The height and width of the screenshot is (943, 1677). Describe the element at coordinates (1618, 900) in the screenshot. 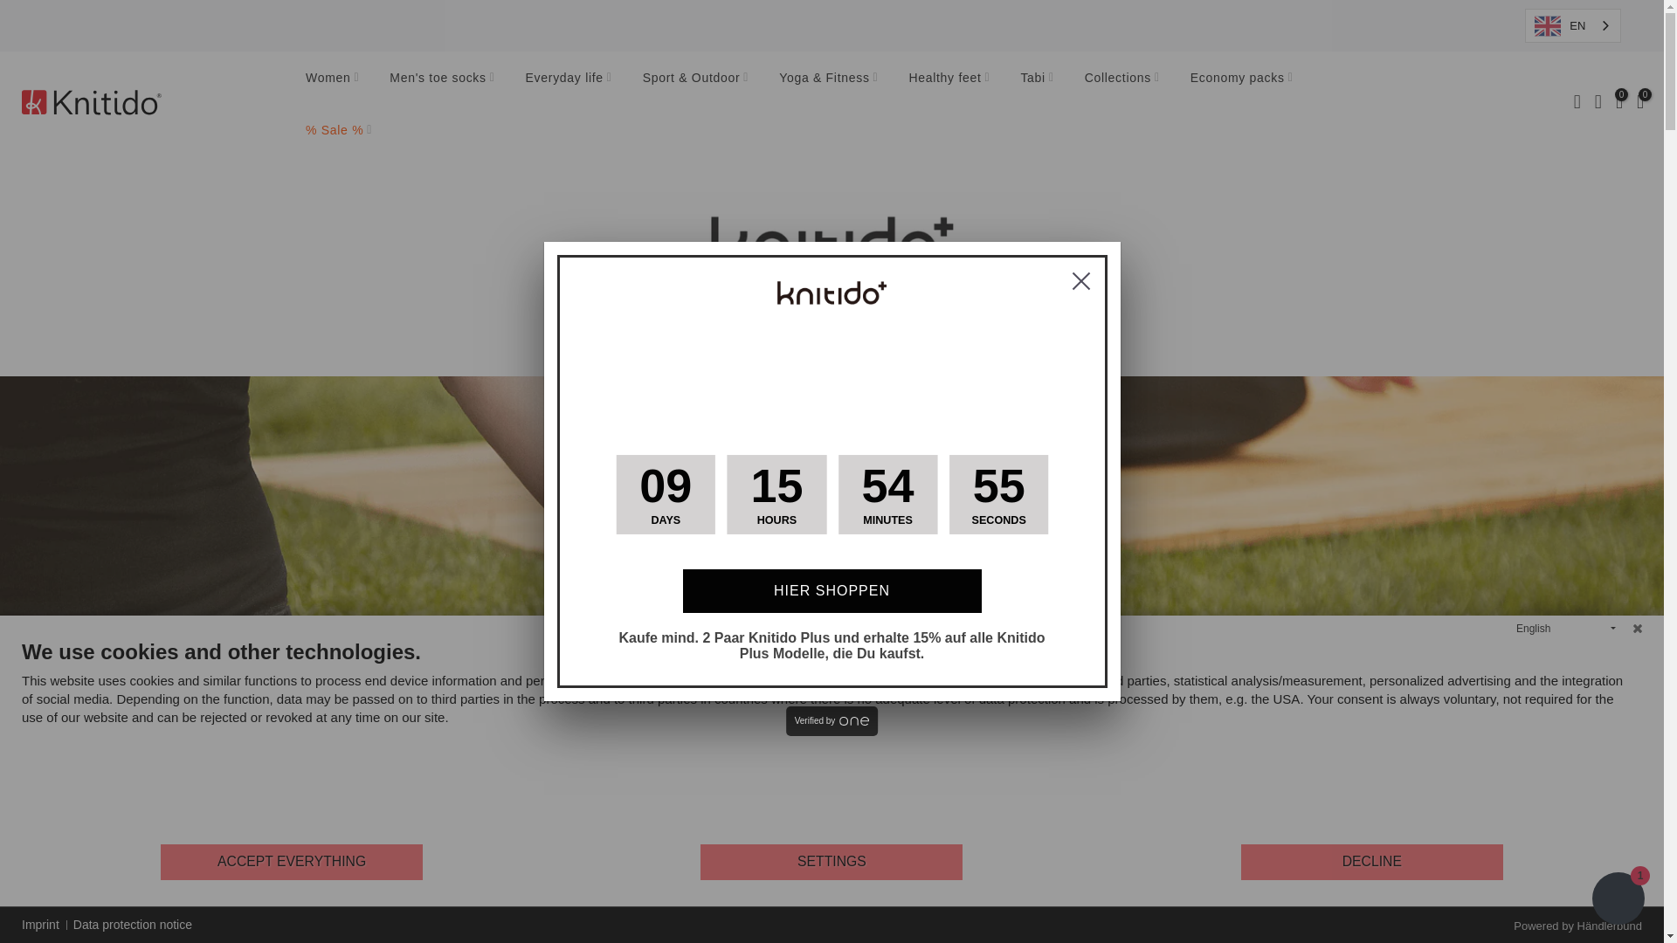

I see `Shopify online store chat` at that location.